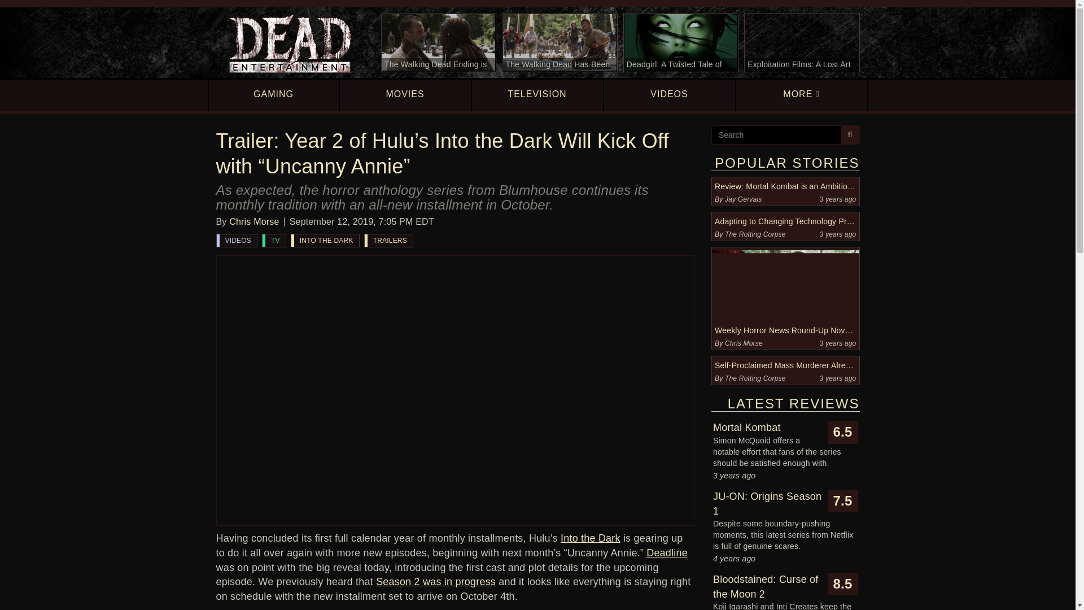  I want to click on INTO THE DARK, so click(325, 241).